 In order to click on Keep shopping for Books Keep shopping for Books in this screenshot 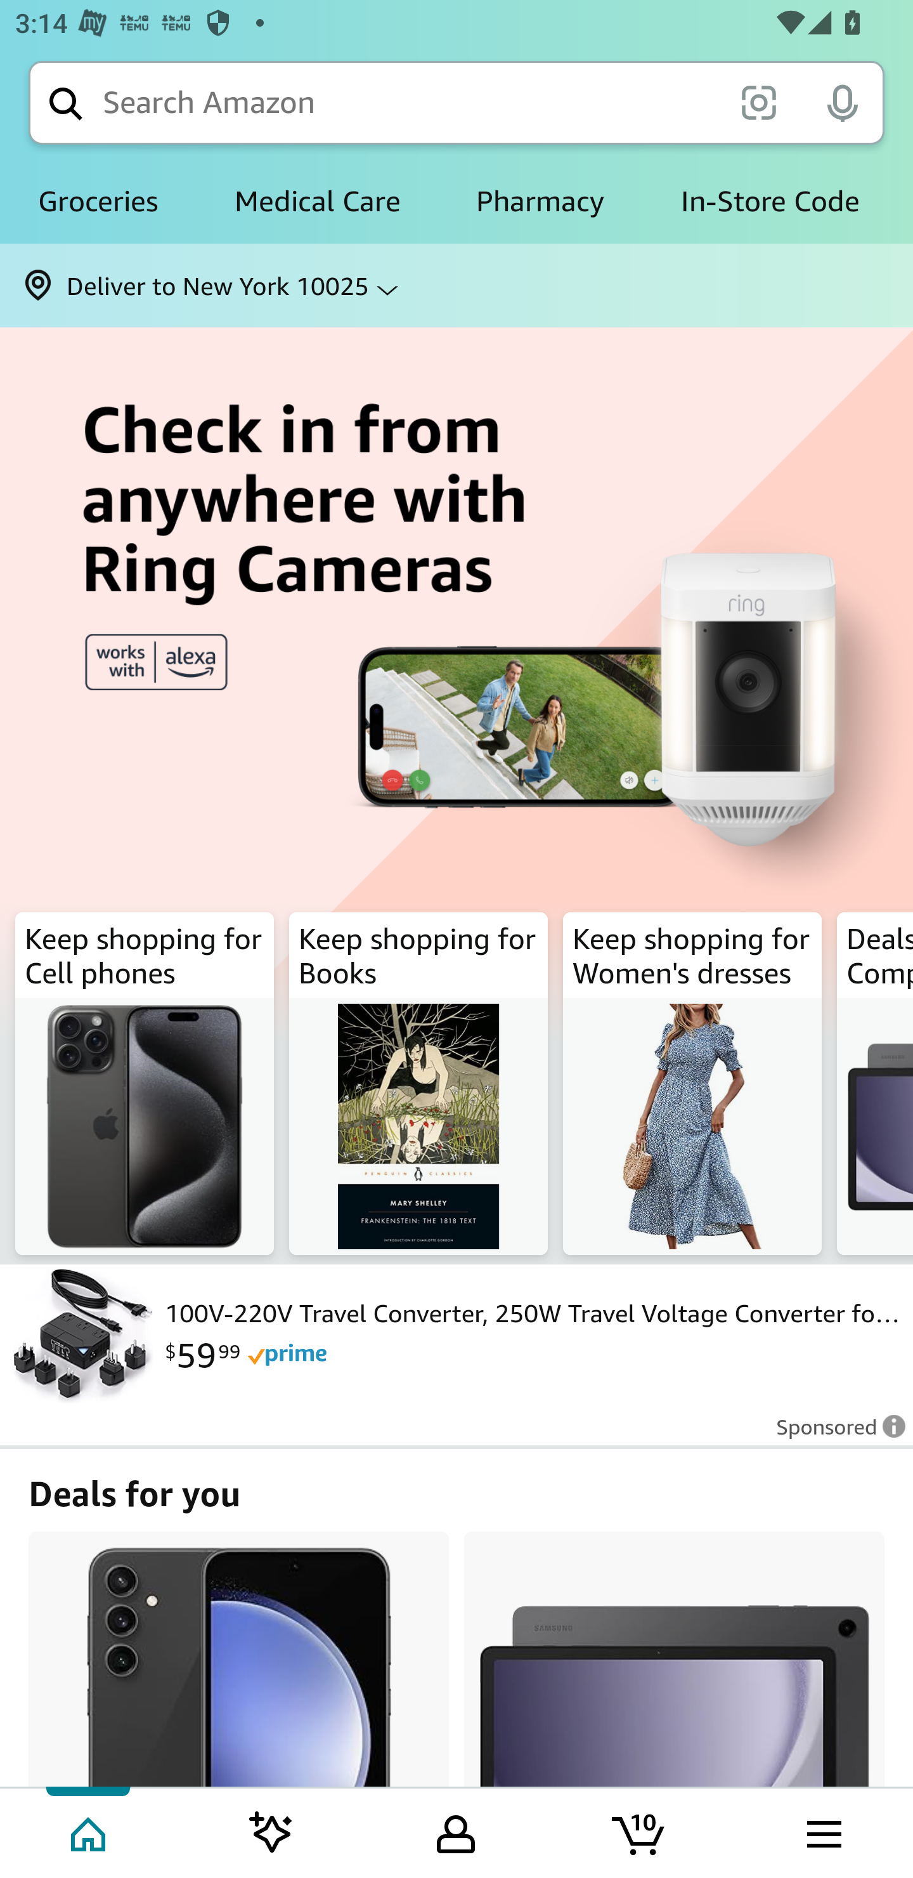, I will do `click(418, 1084)`.